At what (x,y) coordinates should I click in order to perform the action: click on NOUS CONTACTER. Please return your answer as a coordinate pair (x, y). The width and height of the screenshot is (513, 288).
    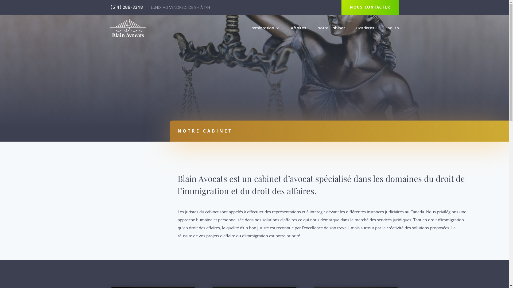
    Looking at the image, I should click on (370, 7).